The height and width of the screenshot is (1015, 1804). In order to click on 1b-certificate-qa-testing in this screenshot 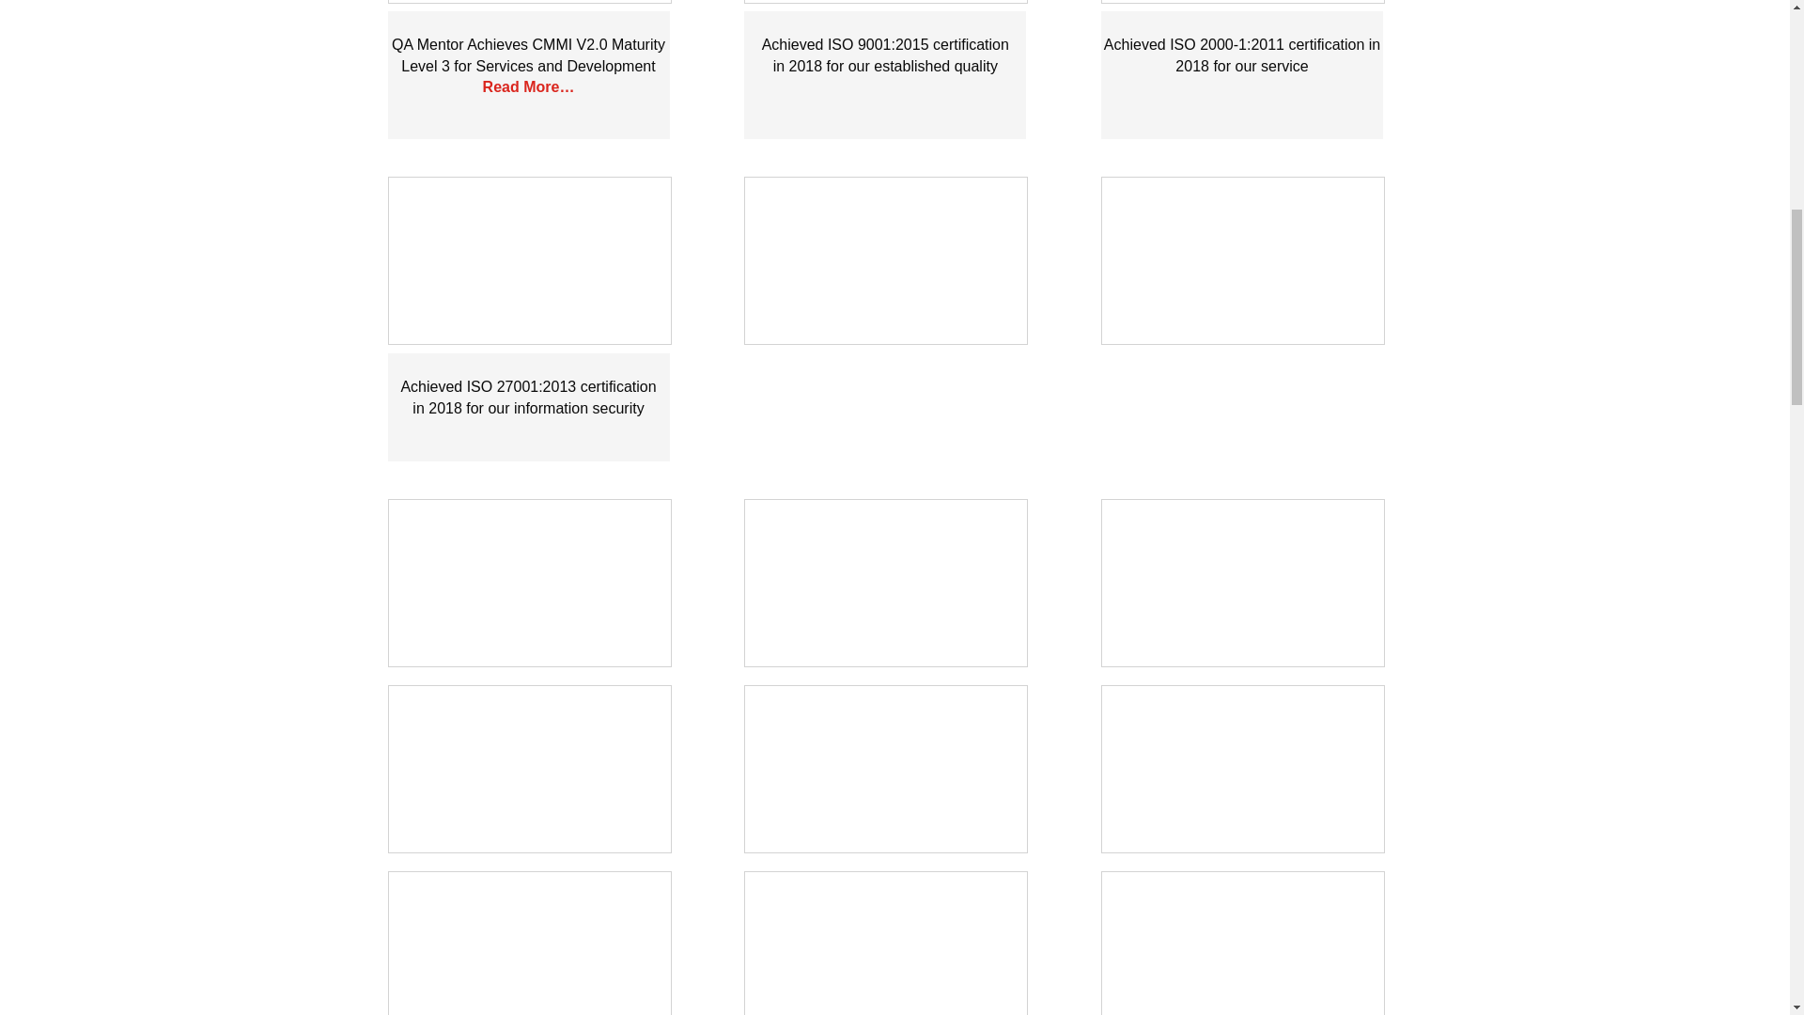, I will do `click(530, 261)`.